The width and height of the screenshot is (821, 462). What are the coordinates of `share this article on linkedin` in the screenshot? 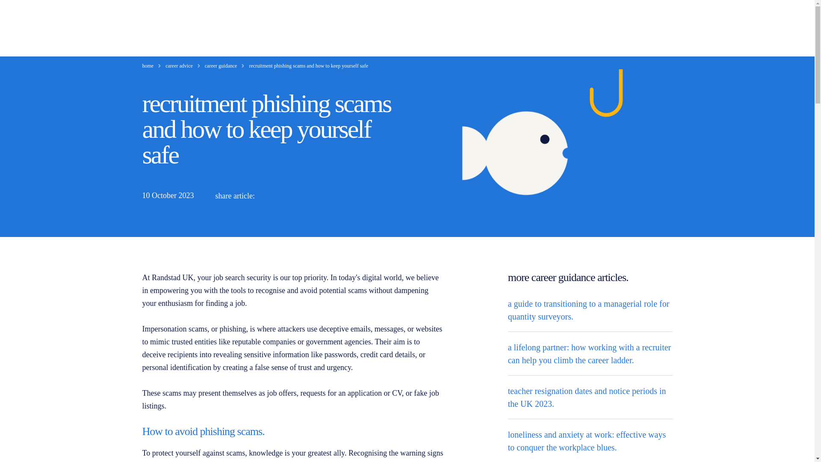 It's located at (270, 196).